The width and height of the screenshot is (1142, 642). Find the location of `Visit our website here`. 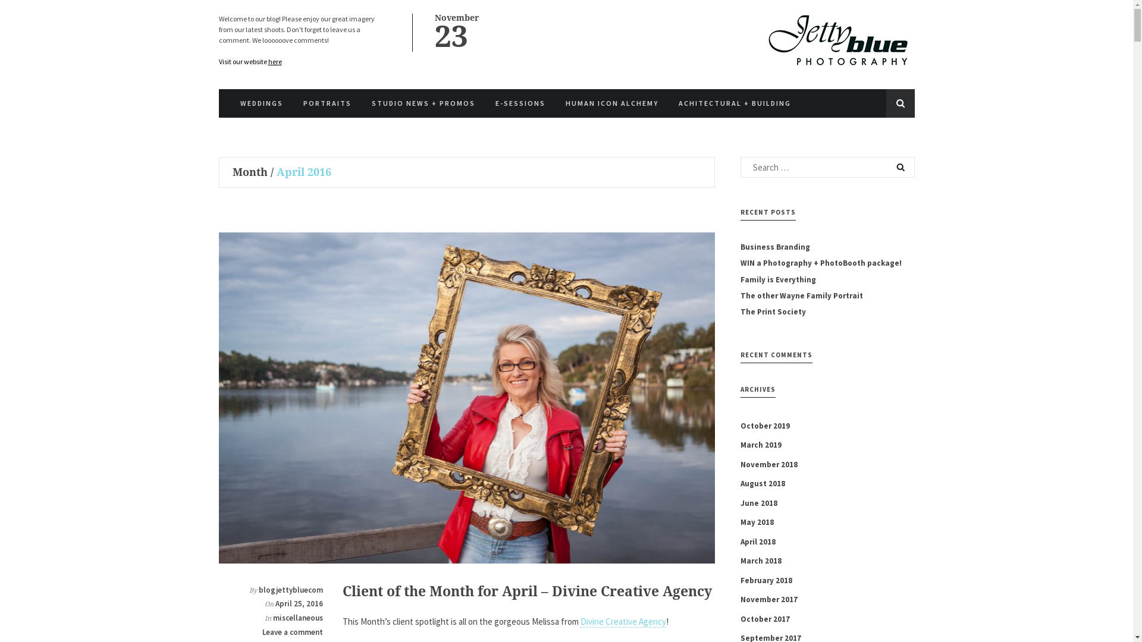

Visit our website here is located at coordinates (250, 62).